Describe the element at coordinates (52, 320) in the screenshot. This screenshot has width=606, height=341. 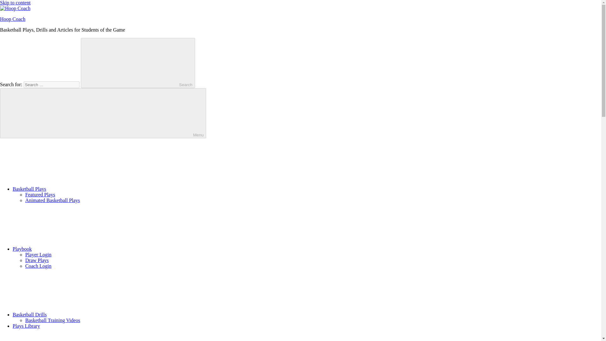
I see `Basketball Training Videos` at that location.